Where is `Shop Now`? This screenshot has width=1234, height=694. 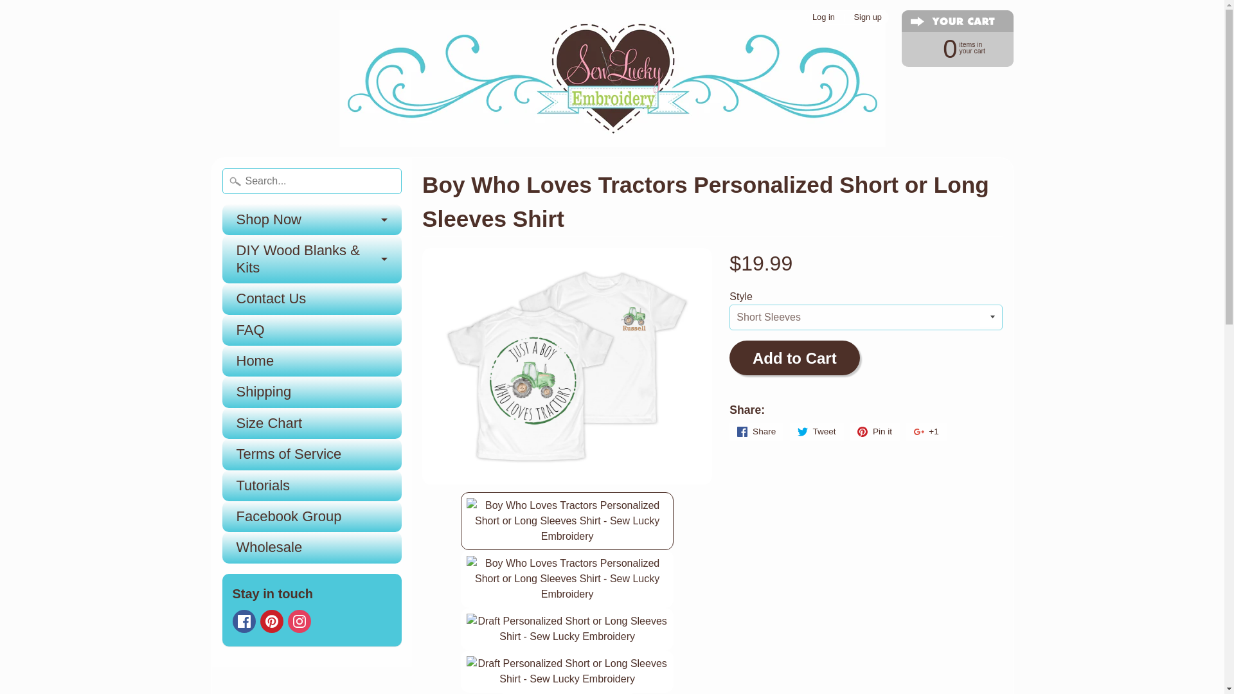
Shop Now is located at coordinates (951, 48).